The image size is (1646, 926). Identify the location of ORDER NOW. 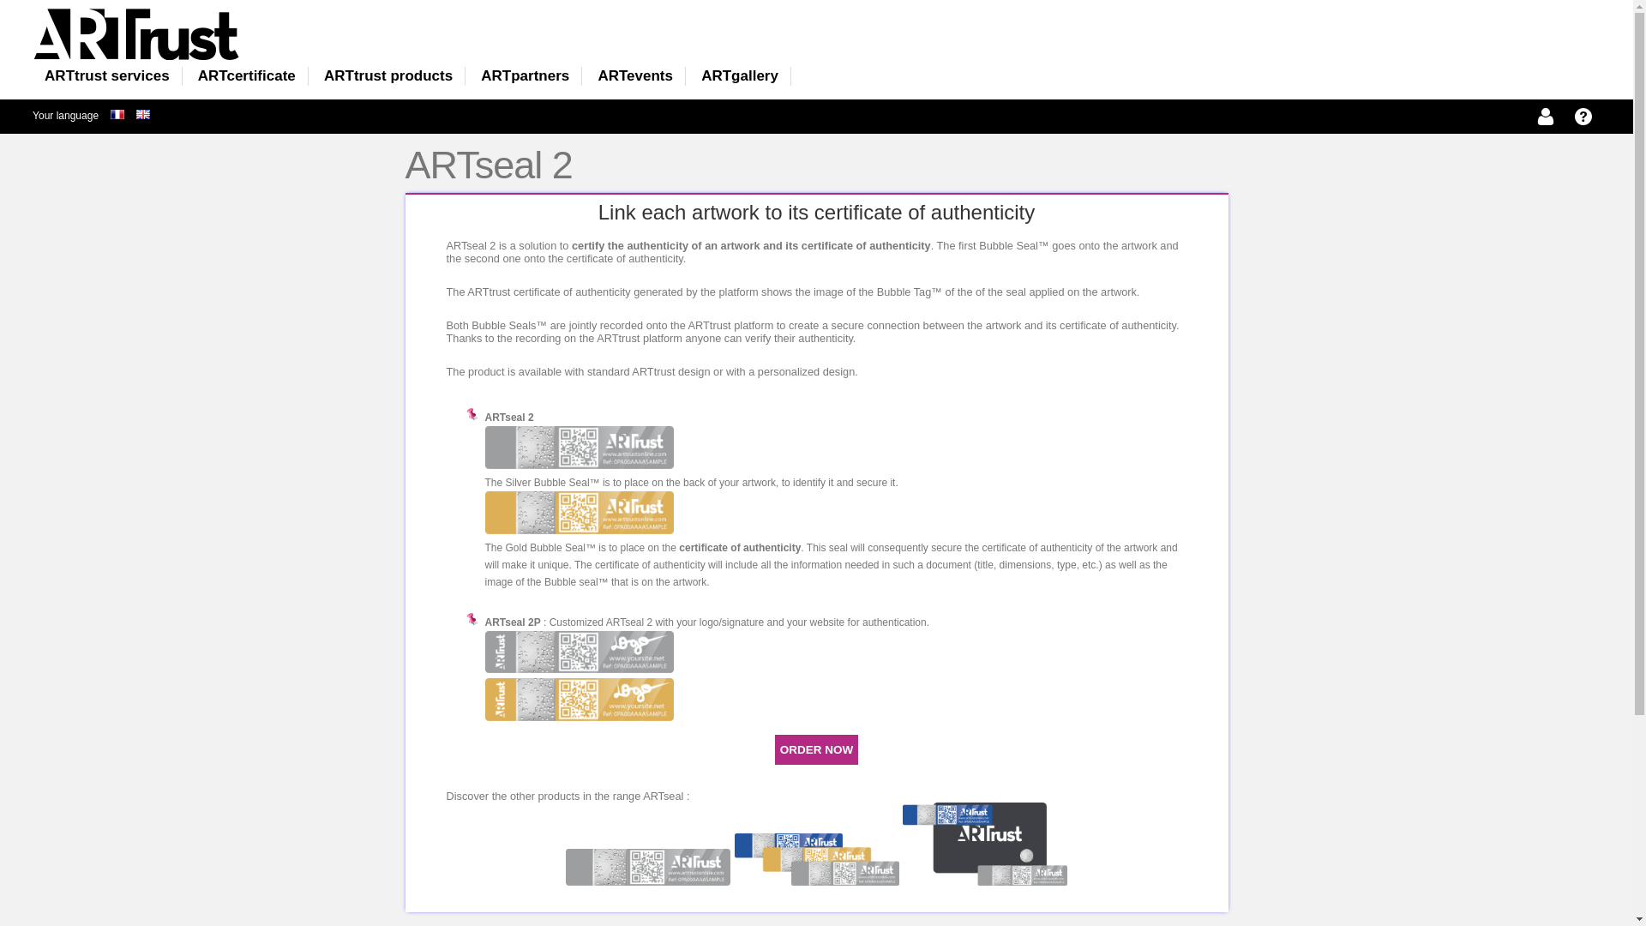
(816, 749).